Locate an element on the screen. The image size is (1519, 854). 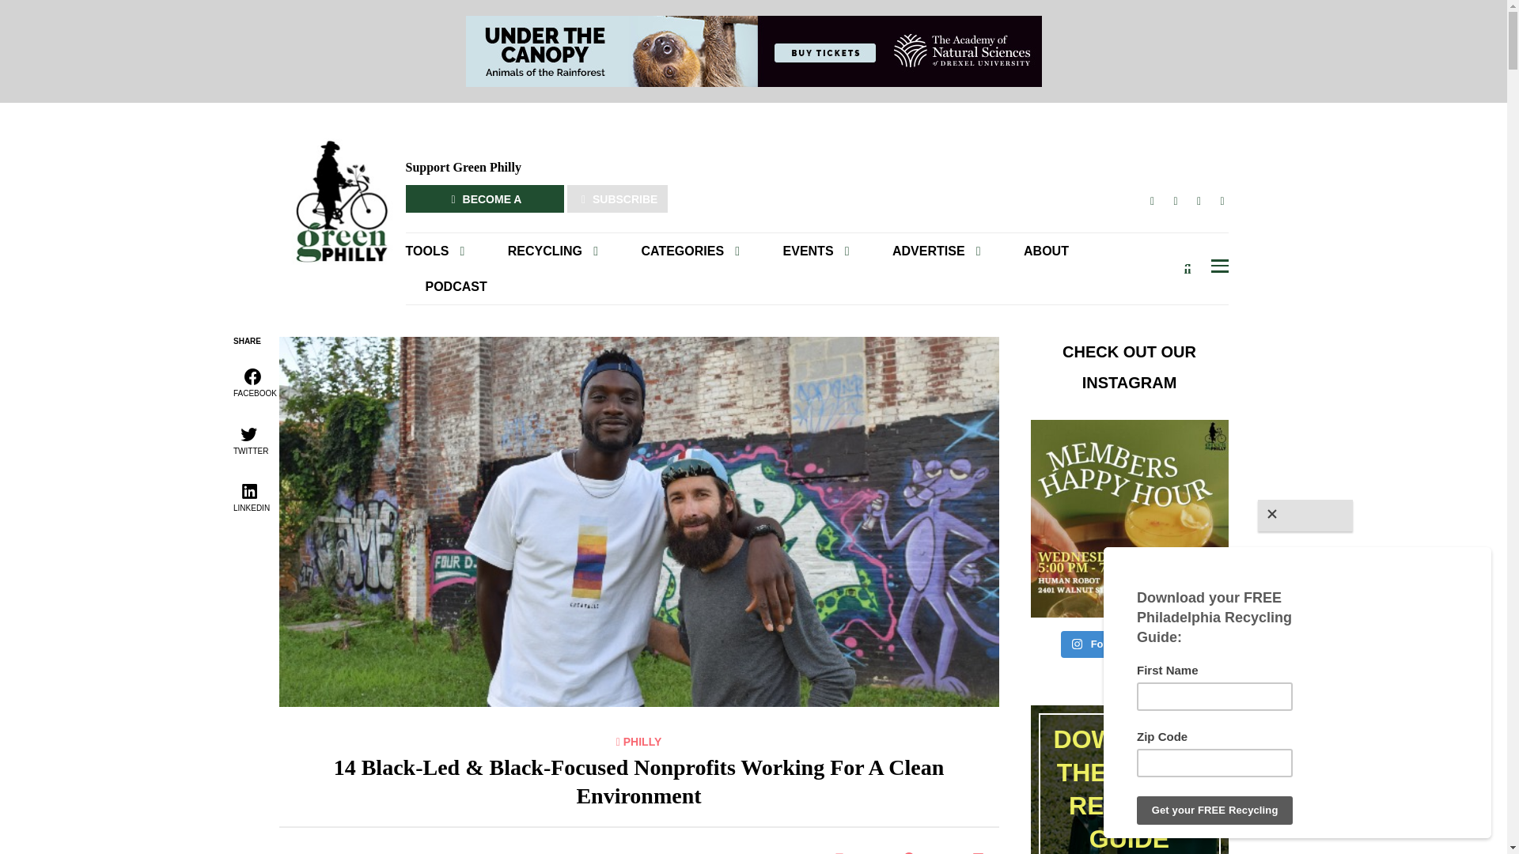
SUBSCRIBE is located at coordinates (617, 198).